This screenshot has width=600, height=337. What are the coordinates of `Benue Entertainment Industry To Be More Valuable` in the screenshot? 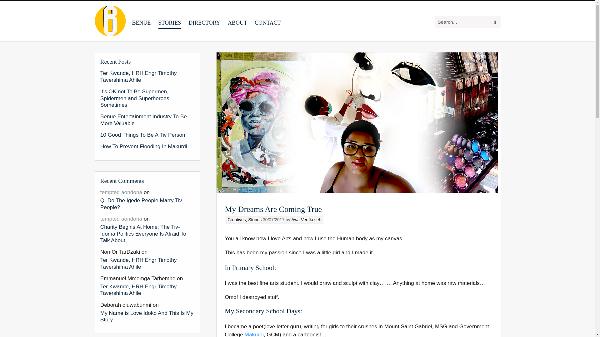 It's located at (147, 120).